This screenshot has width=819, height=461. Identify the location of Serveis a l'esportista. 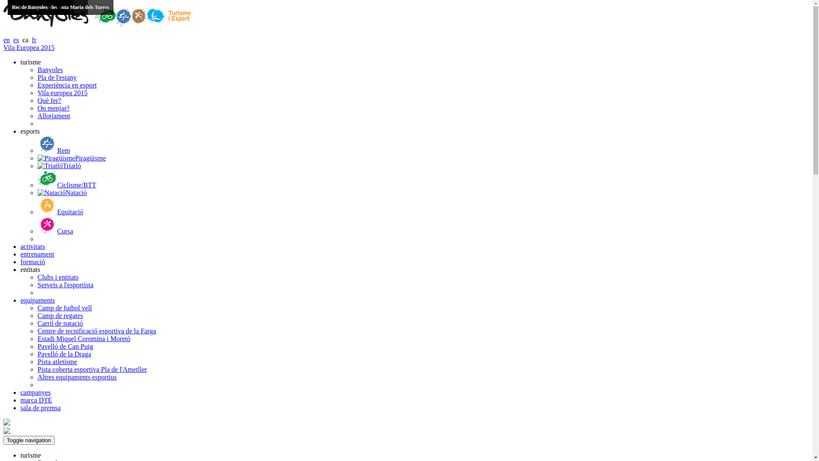
(66, 285).